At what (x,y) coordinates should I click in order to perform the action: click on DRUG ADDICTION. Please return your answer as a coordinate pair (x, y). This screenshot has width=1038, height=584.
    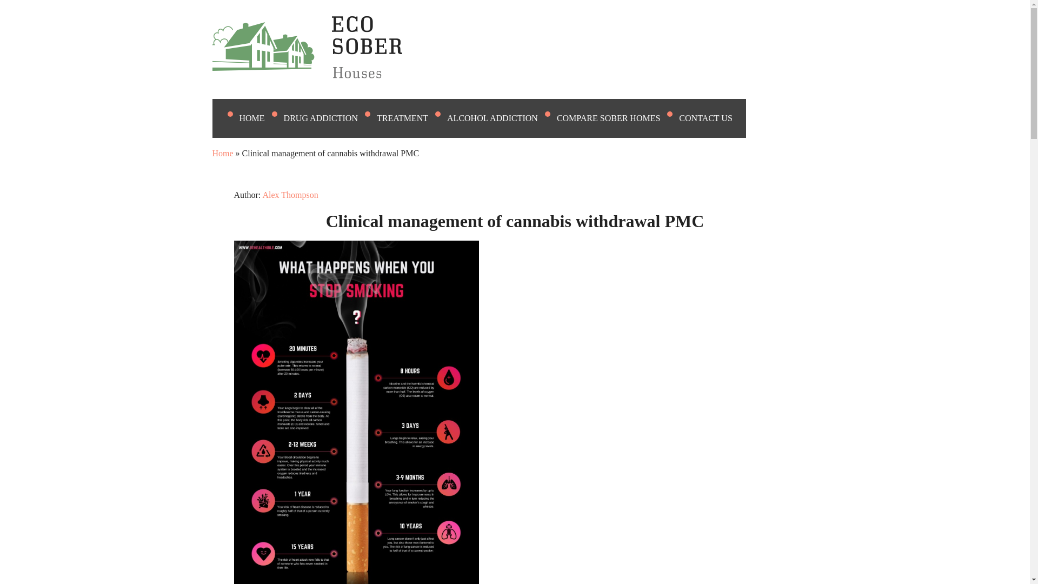
    Looking at the image, I should click on (328, 118).